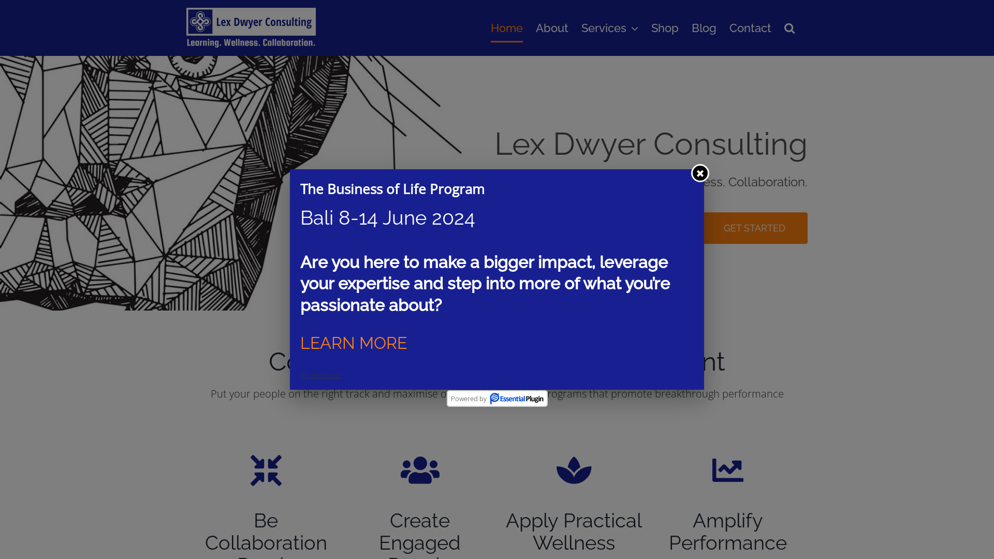 The width and height of the screenshot is (994, 559). I want to click on Search, so click(790, 28).